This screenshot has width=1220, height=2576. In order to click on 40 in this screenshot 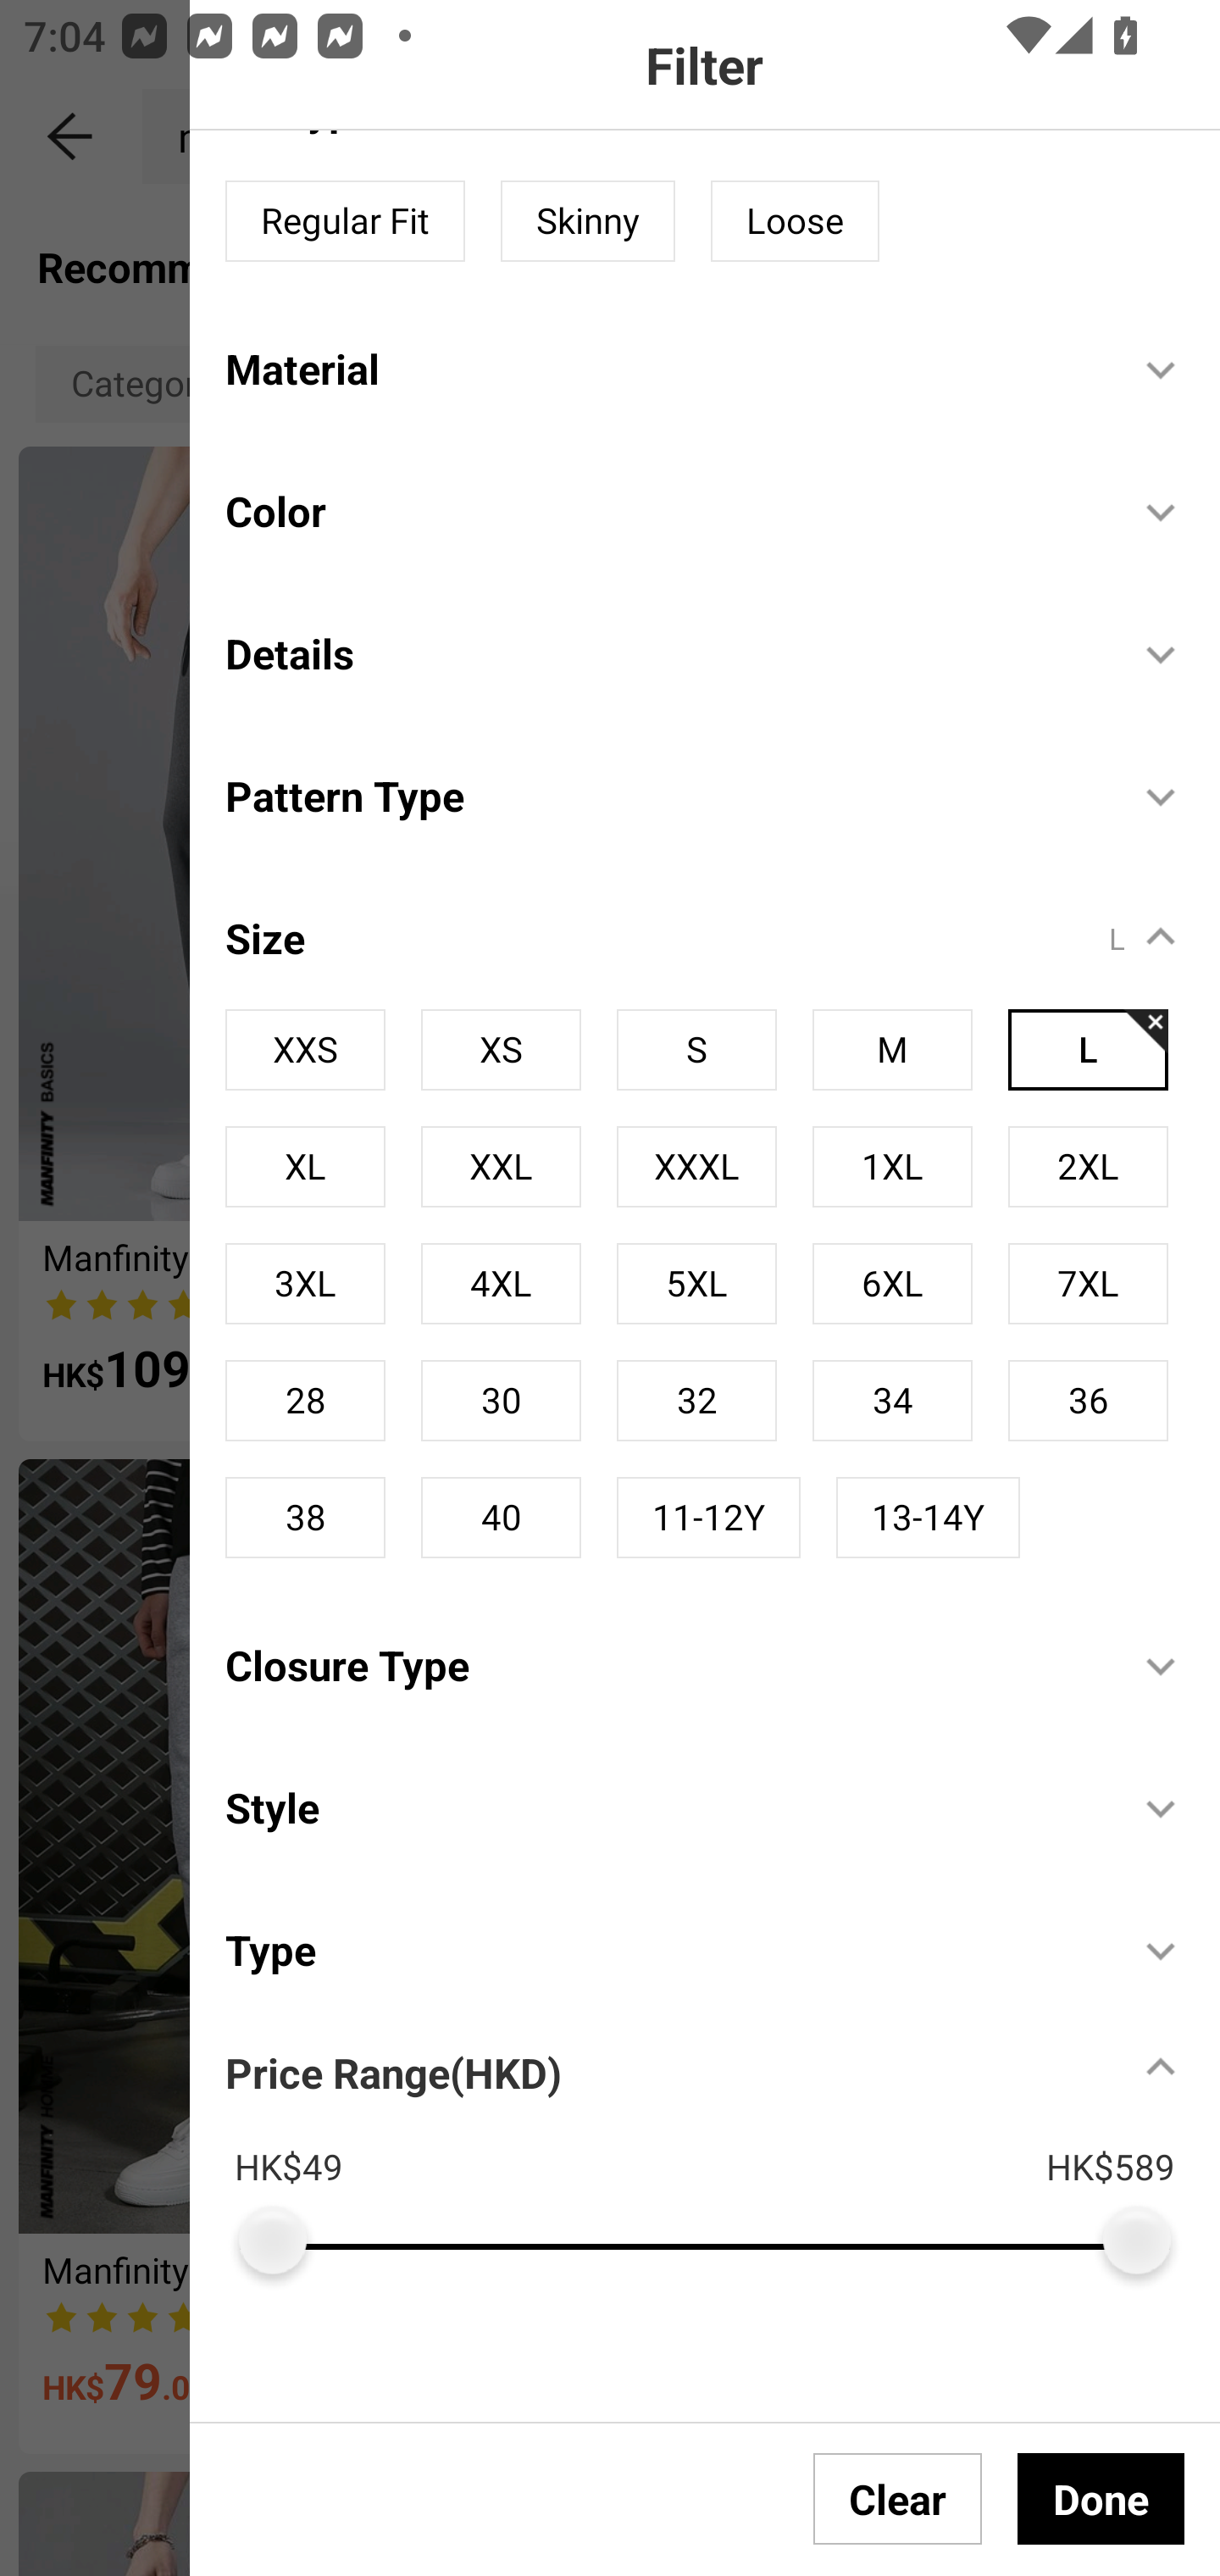, I will do `click(500, 1517)`.